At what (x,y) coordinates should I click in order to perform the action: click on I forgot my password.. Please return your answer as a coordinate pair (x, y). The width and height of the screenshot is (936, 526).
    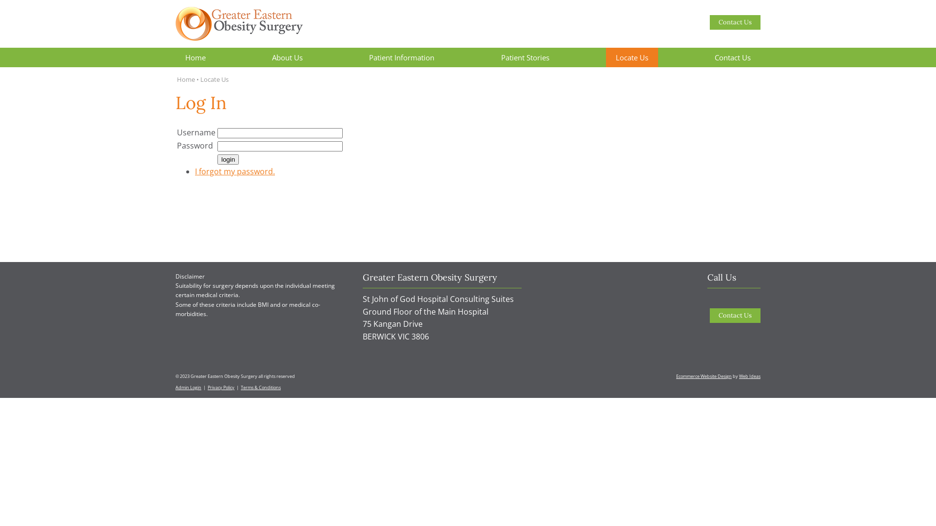
    Looking at the image, I should click on (235, 171).